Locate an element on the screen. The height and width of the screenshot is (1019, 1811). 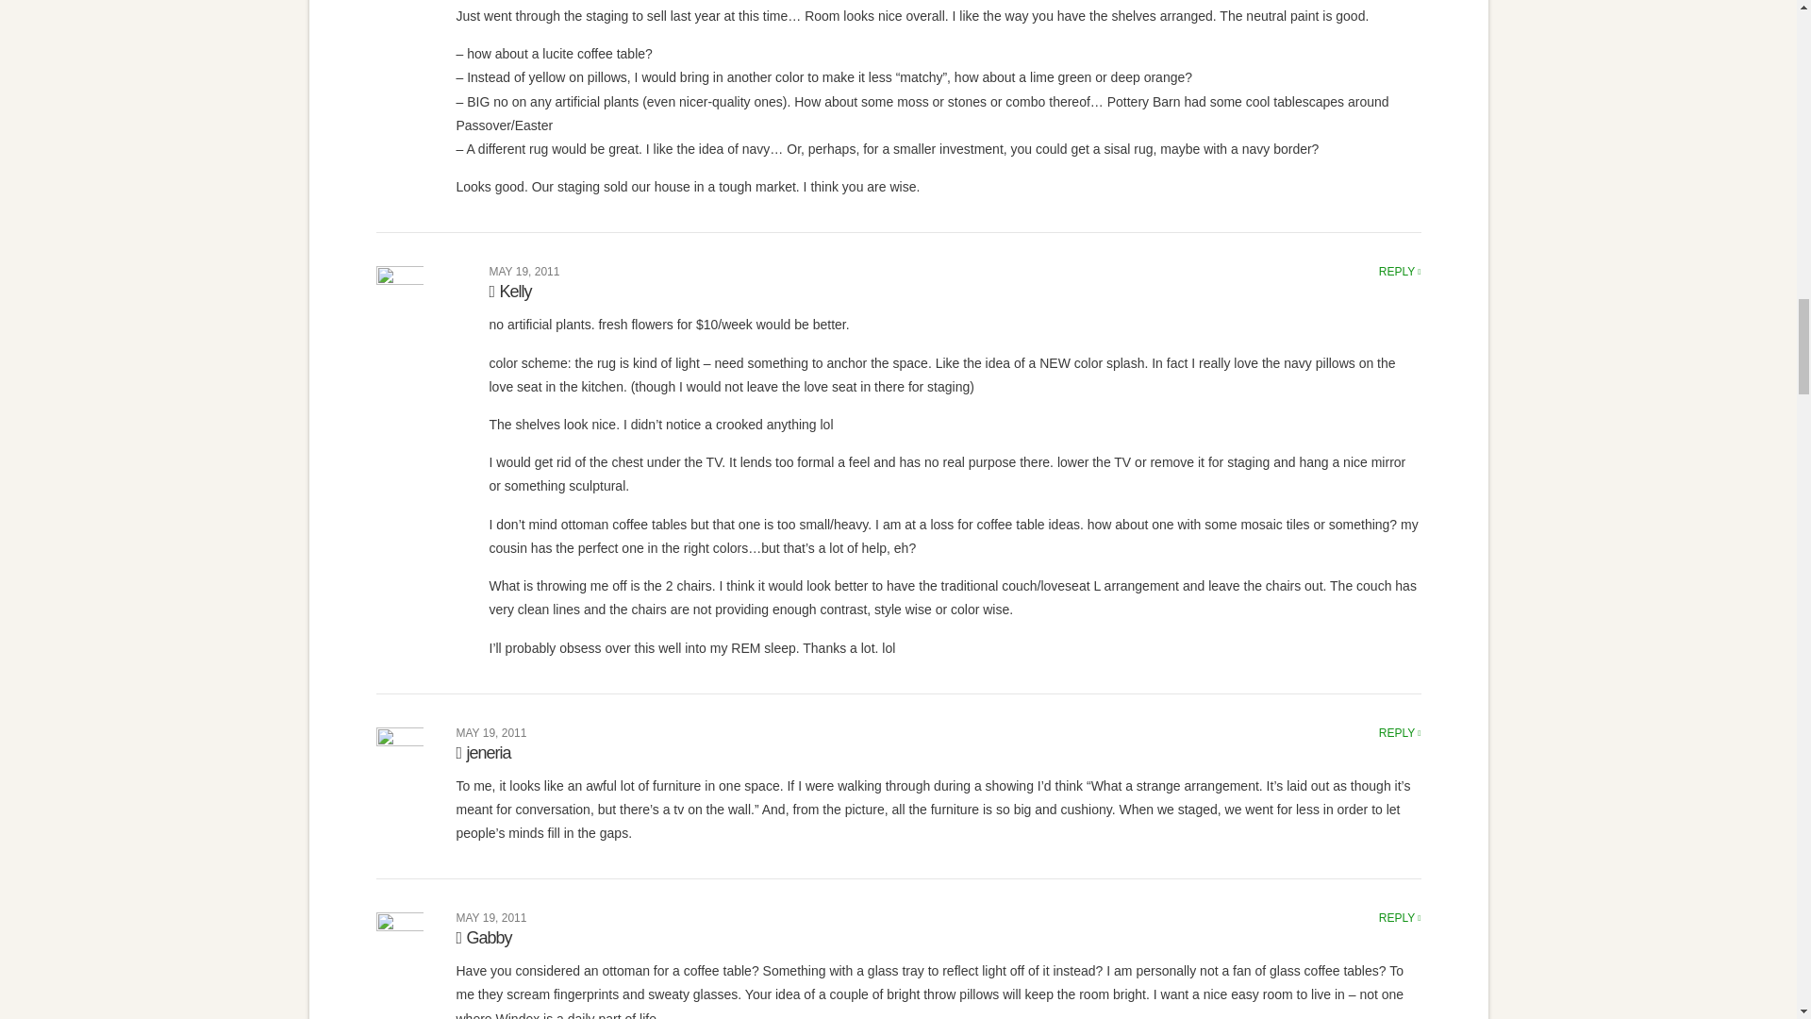
REPLY is located at coordinates (1400, 271).